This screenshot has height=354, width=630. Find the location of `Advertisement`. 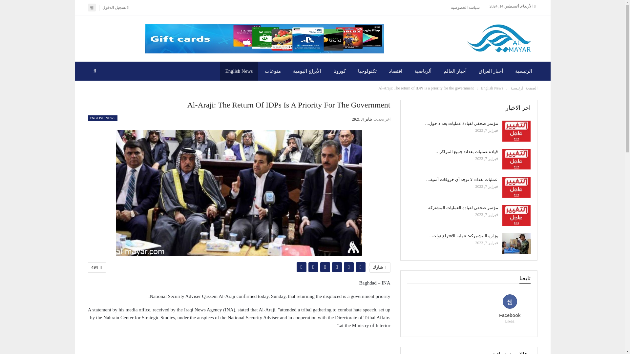

Advertisement is located at coordinates (239, 344).